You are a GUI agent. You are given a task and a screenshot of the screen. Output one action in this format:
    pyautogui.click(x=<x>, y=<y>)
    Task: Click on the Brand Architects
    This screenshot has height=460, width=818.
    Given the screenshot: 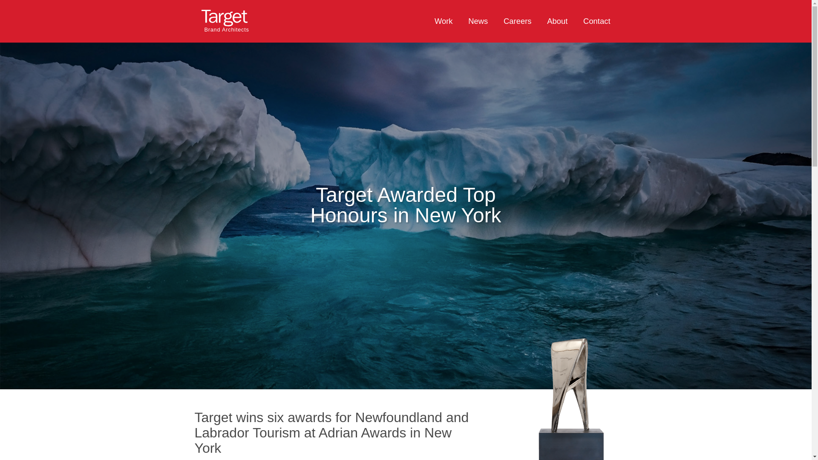 What is the action you would take?
    pyautogui.click(x=230, y=24)
    